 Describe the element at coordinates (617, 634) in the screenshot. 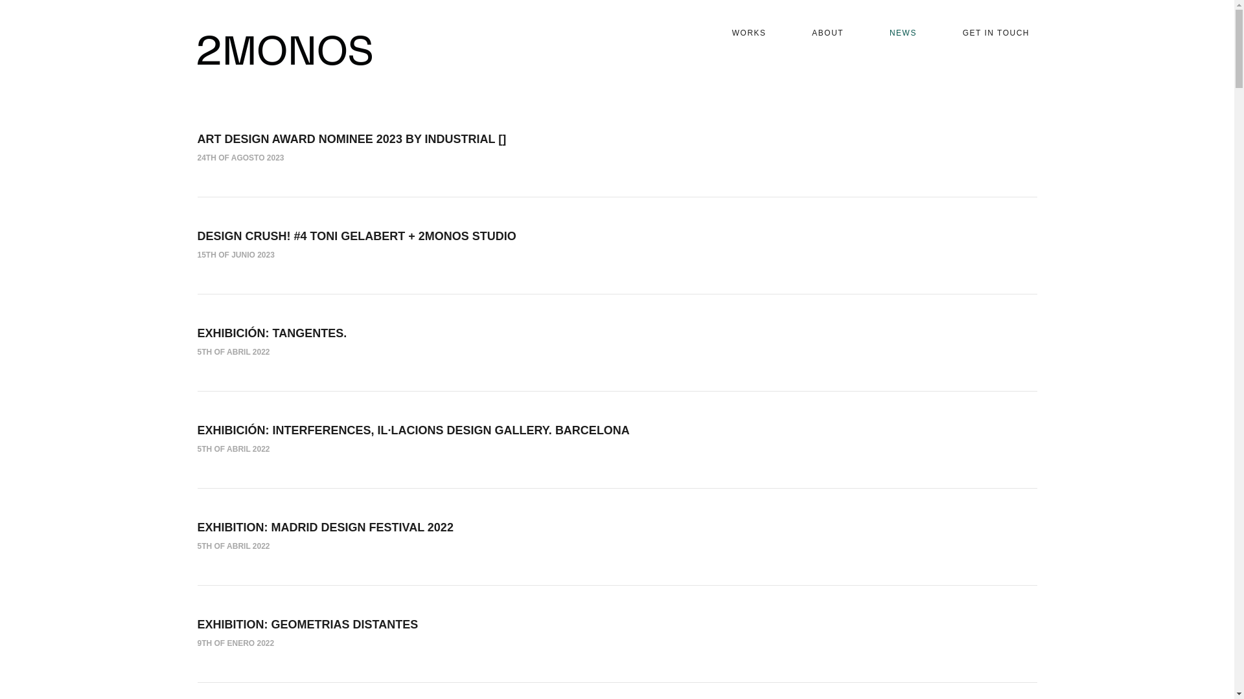

I see `EXHIBITION: GEOMETRIAS DISTANTES
9TH OF ENERO 2022` at that location.